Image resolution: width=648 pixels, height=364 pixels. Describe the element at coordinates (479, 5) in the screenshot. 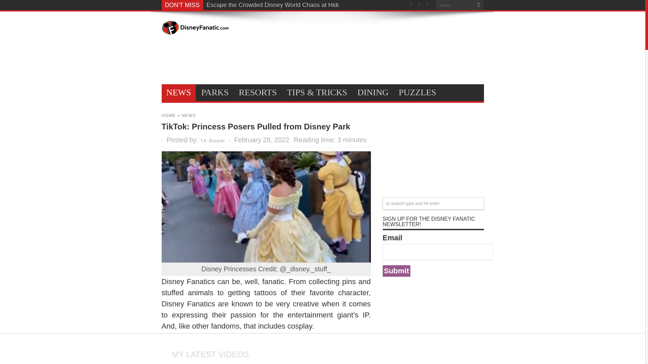

I see `Search` at that location.